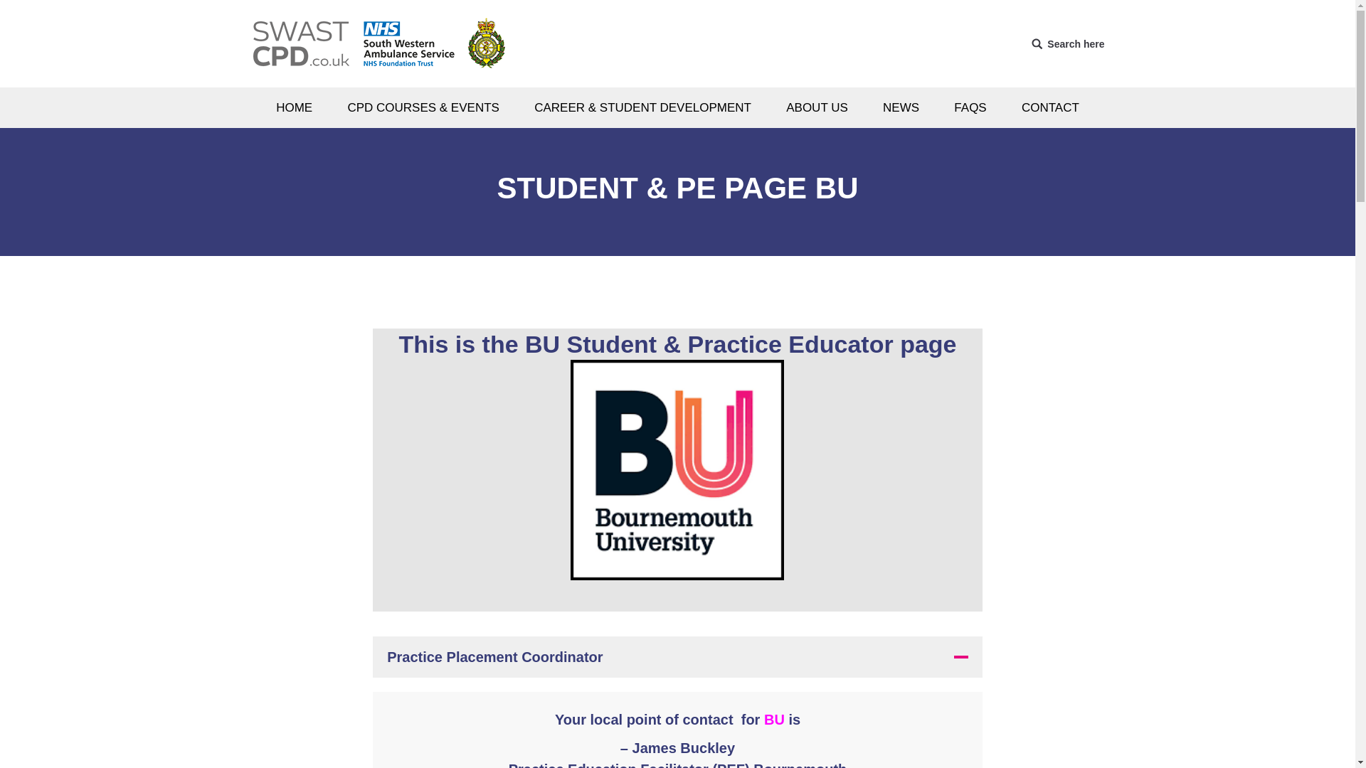 Image resolution: width=1366 pixels, height=768 pixels. Describe the element at coordinates (1067, 43) in the screenshot. I see `Search here` at that location.